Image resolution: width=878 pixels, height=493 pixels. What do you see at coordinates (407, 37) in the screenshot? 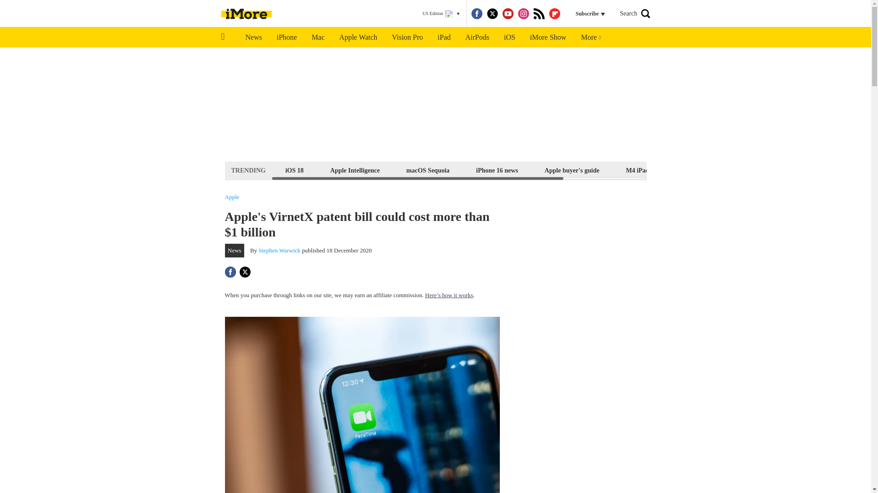
I see `Vision Pro` at bounding box center [407, 37].